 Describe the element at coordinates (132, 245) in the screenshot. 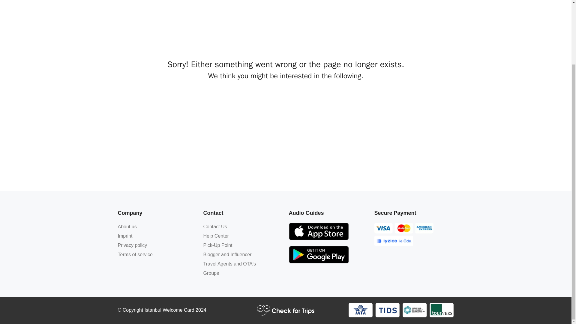

I see `Privacy policy` at that location.